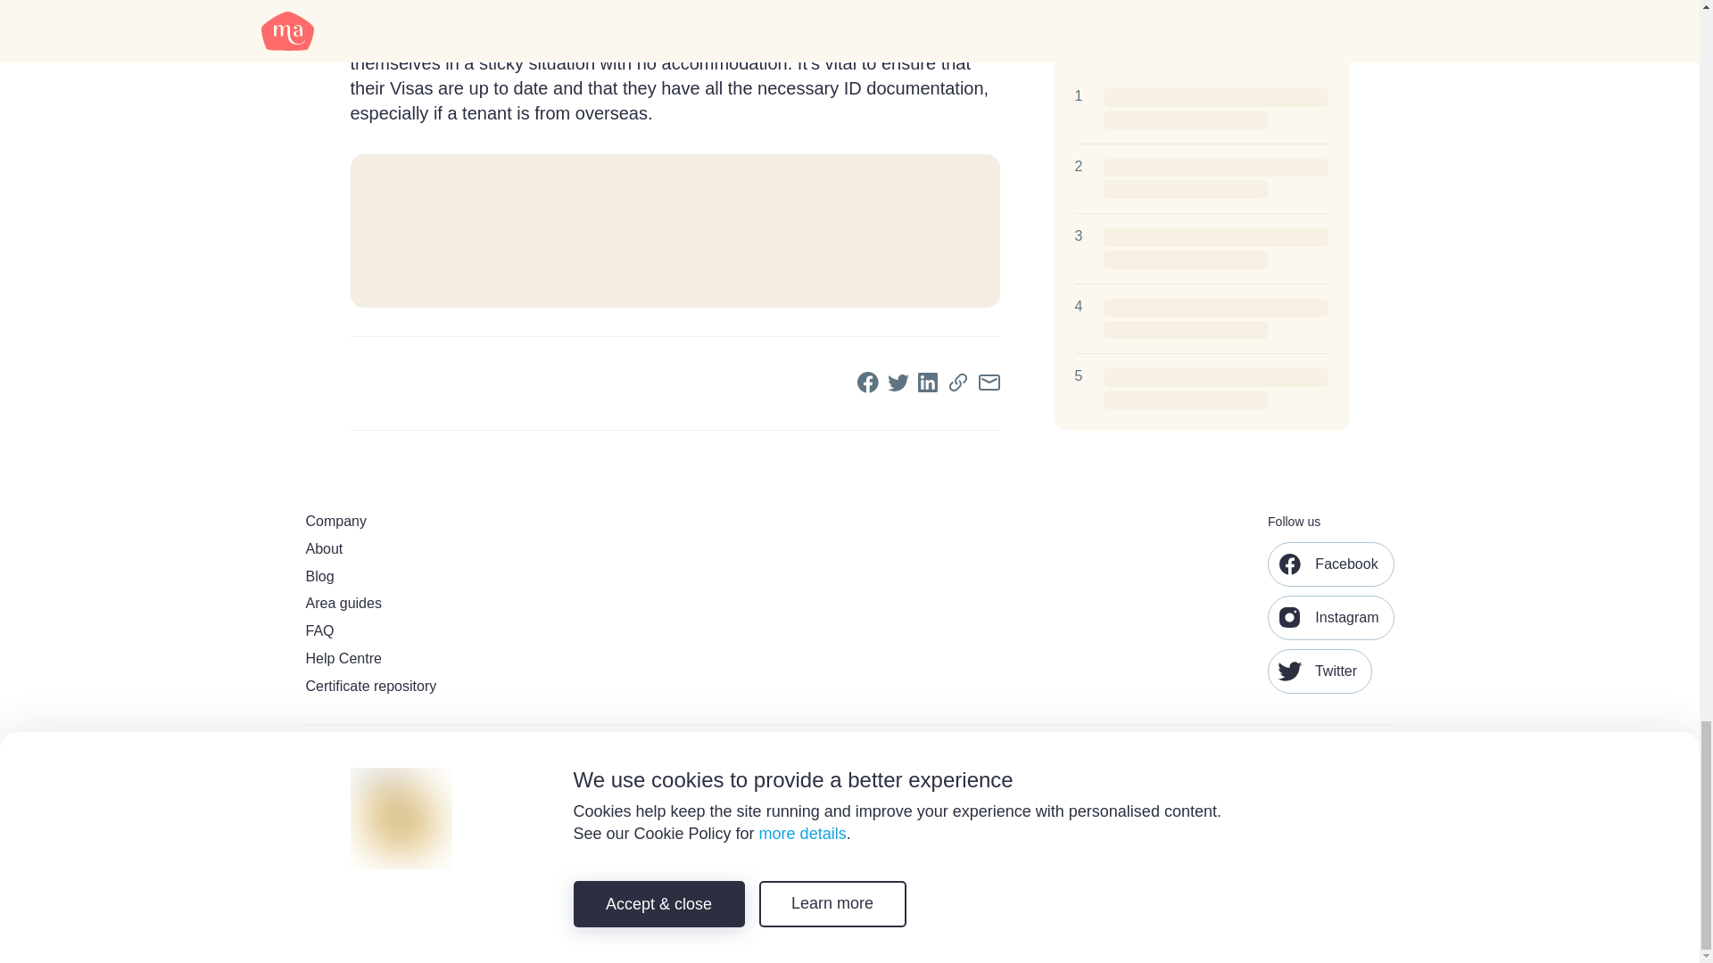 The width and height of the screenshot is (1713, 963). What do you see at coordinates (1276, 938) in the screenshot?
I see `Privacy policy` at bounding box center [1276, 938].